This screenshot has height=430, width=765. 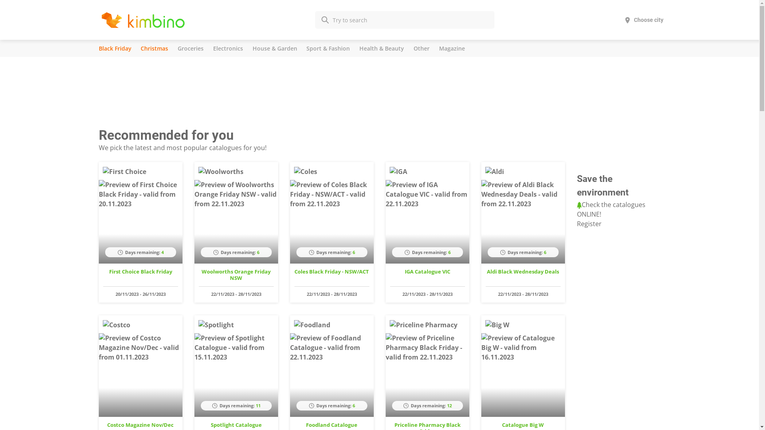 What do you see at coordinates (124, 172) in the screenshot?
I see `First Choice` at bounding box center [124, 172].